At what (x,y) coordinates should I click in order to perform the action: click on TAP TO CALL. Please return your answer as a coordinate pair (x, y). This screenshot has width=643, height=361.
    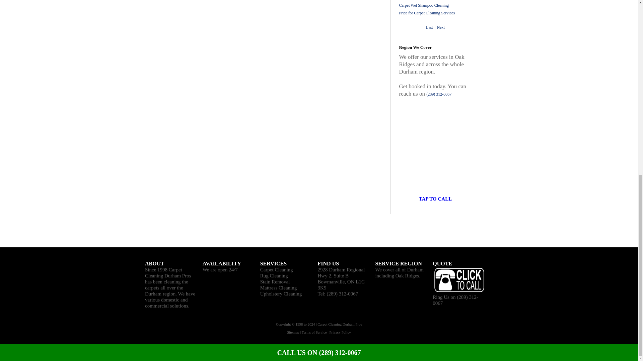
    Looking at the image, I should click on (435, 199).